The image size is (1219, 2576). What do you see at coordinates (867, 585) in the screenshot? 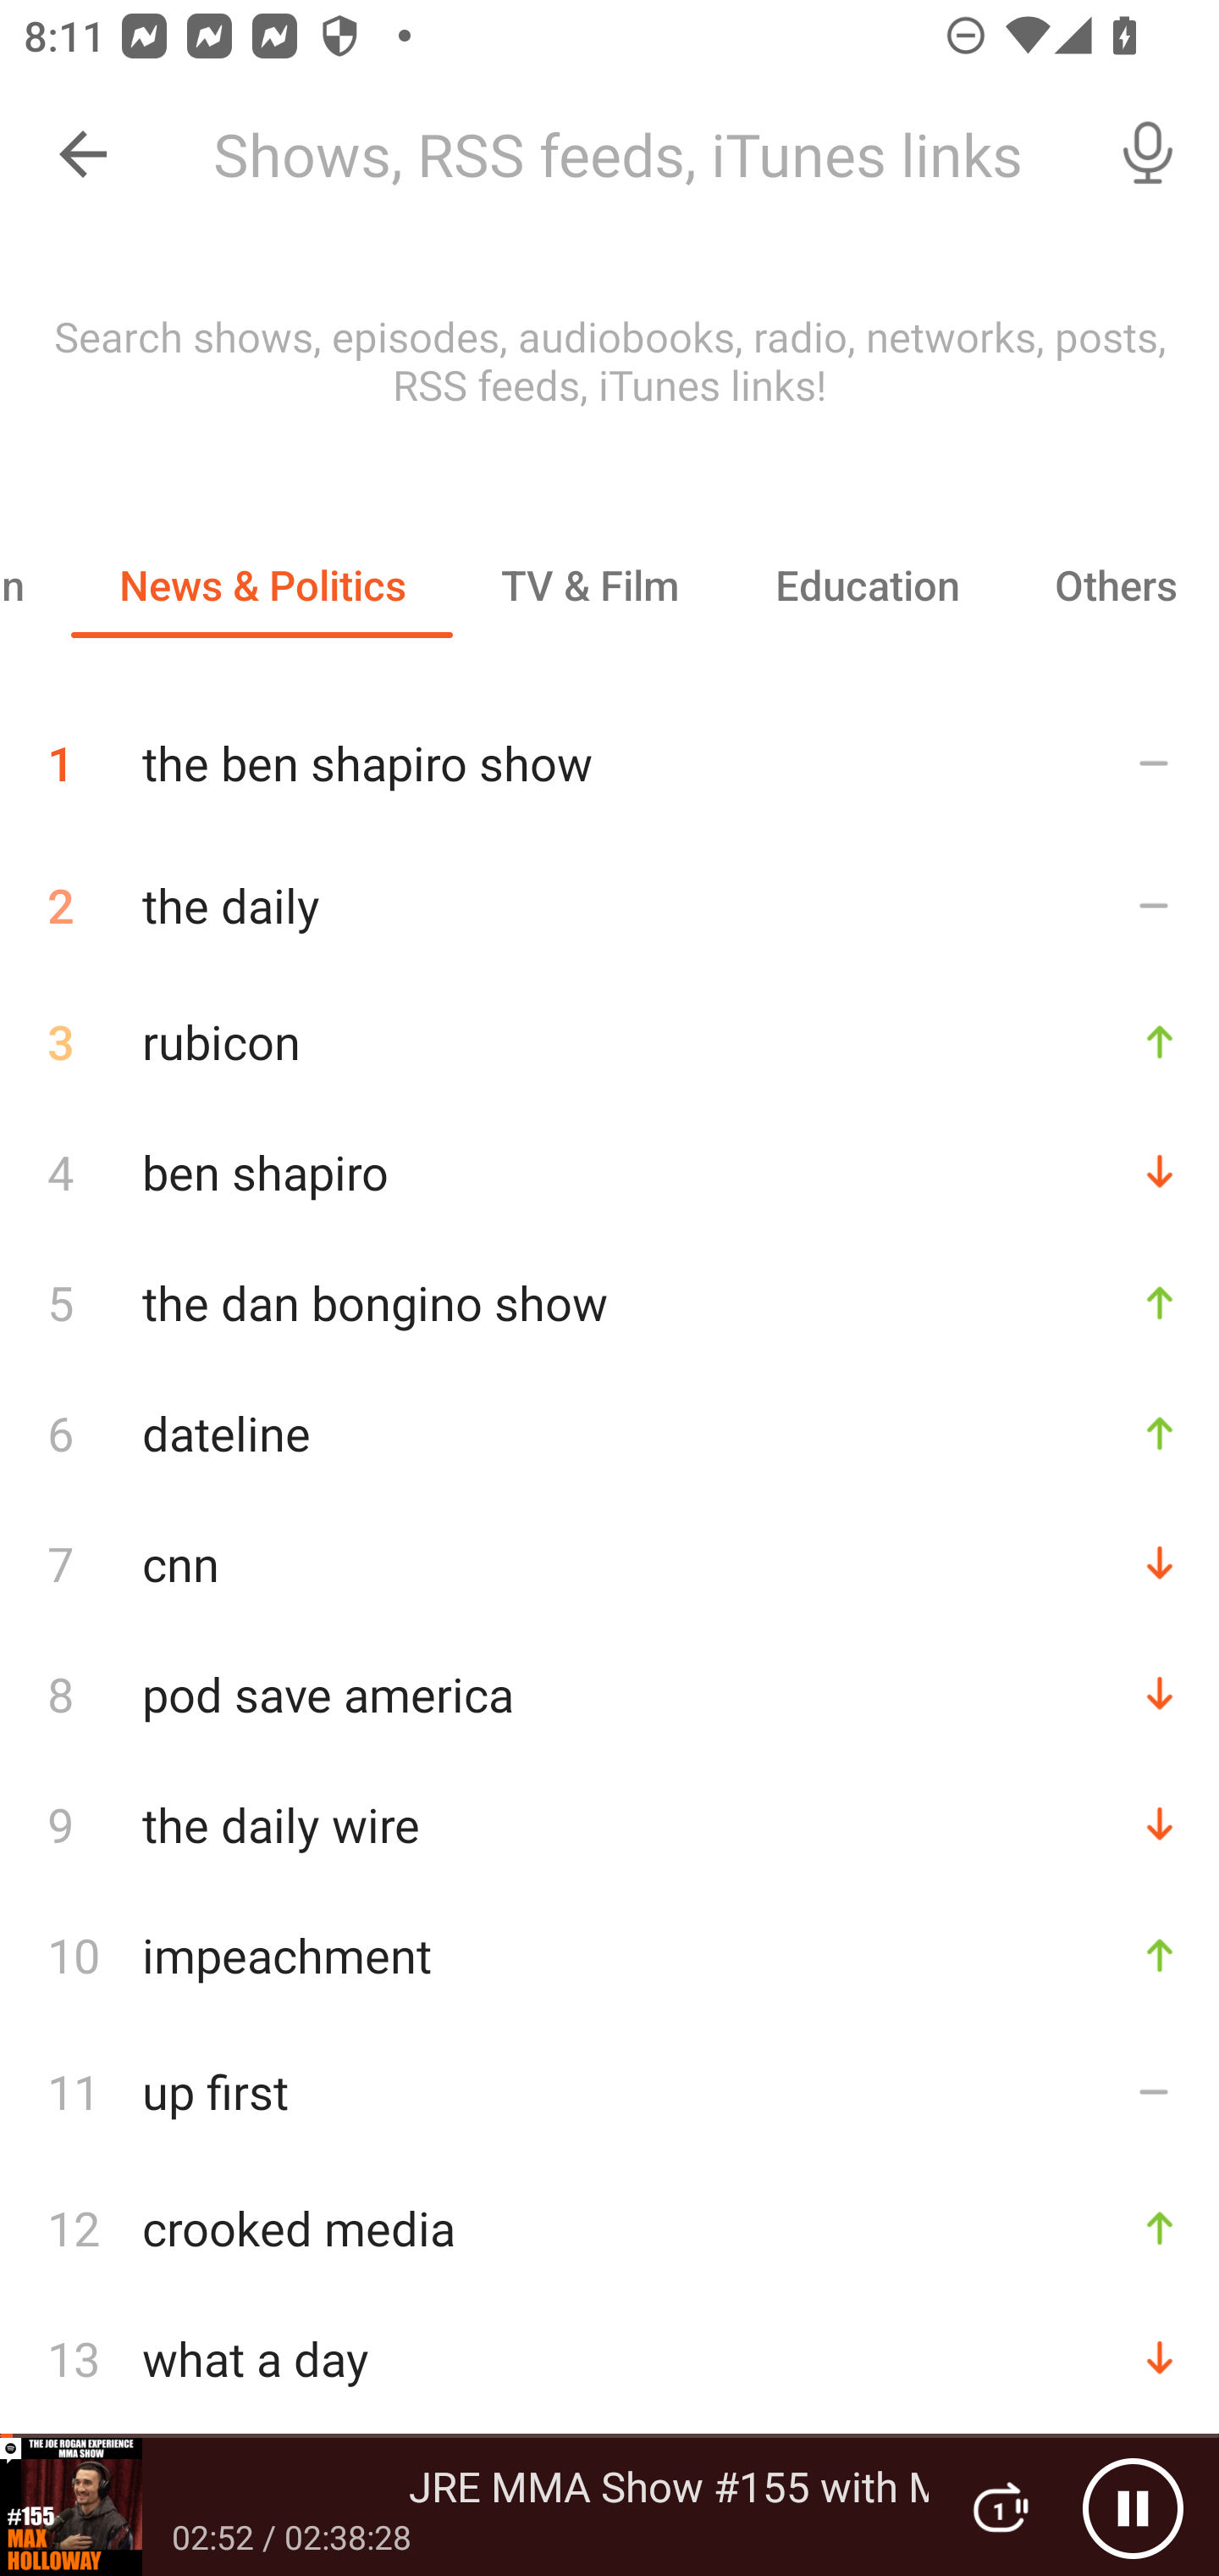
I see `Education` at bounding box center [867, 585].